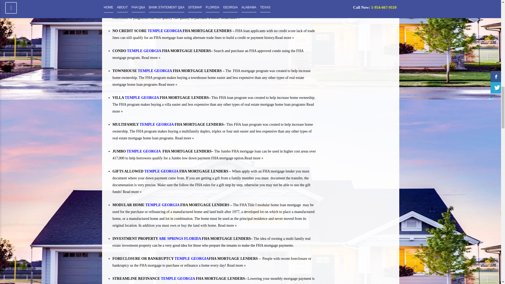  I want to click on foreclosure or Bankruptcy, so click(274, 11).